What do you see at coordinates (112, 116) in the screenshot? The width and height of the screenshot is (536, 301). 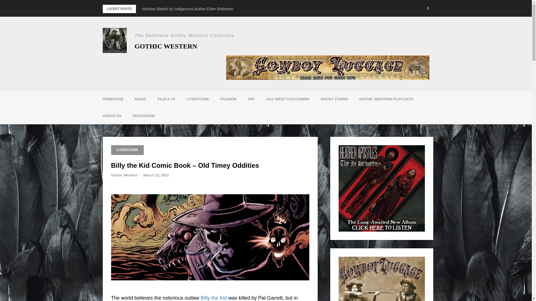 I see `ABOUT US` at bounding box center [112, 116].